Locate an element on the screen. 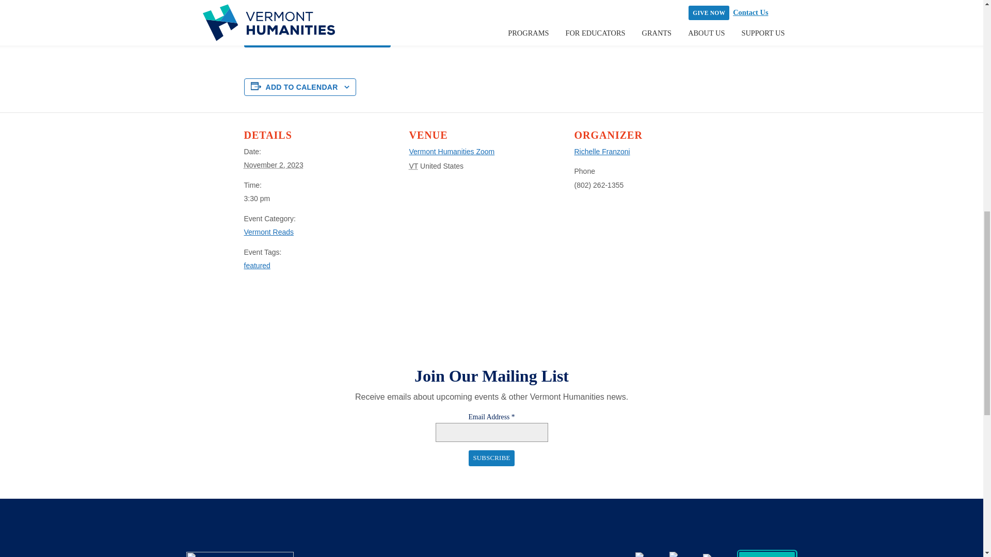 The image size is (991, 557). 2023-11-02 is located at coordinates (274, 165).